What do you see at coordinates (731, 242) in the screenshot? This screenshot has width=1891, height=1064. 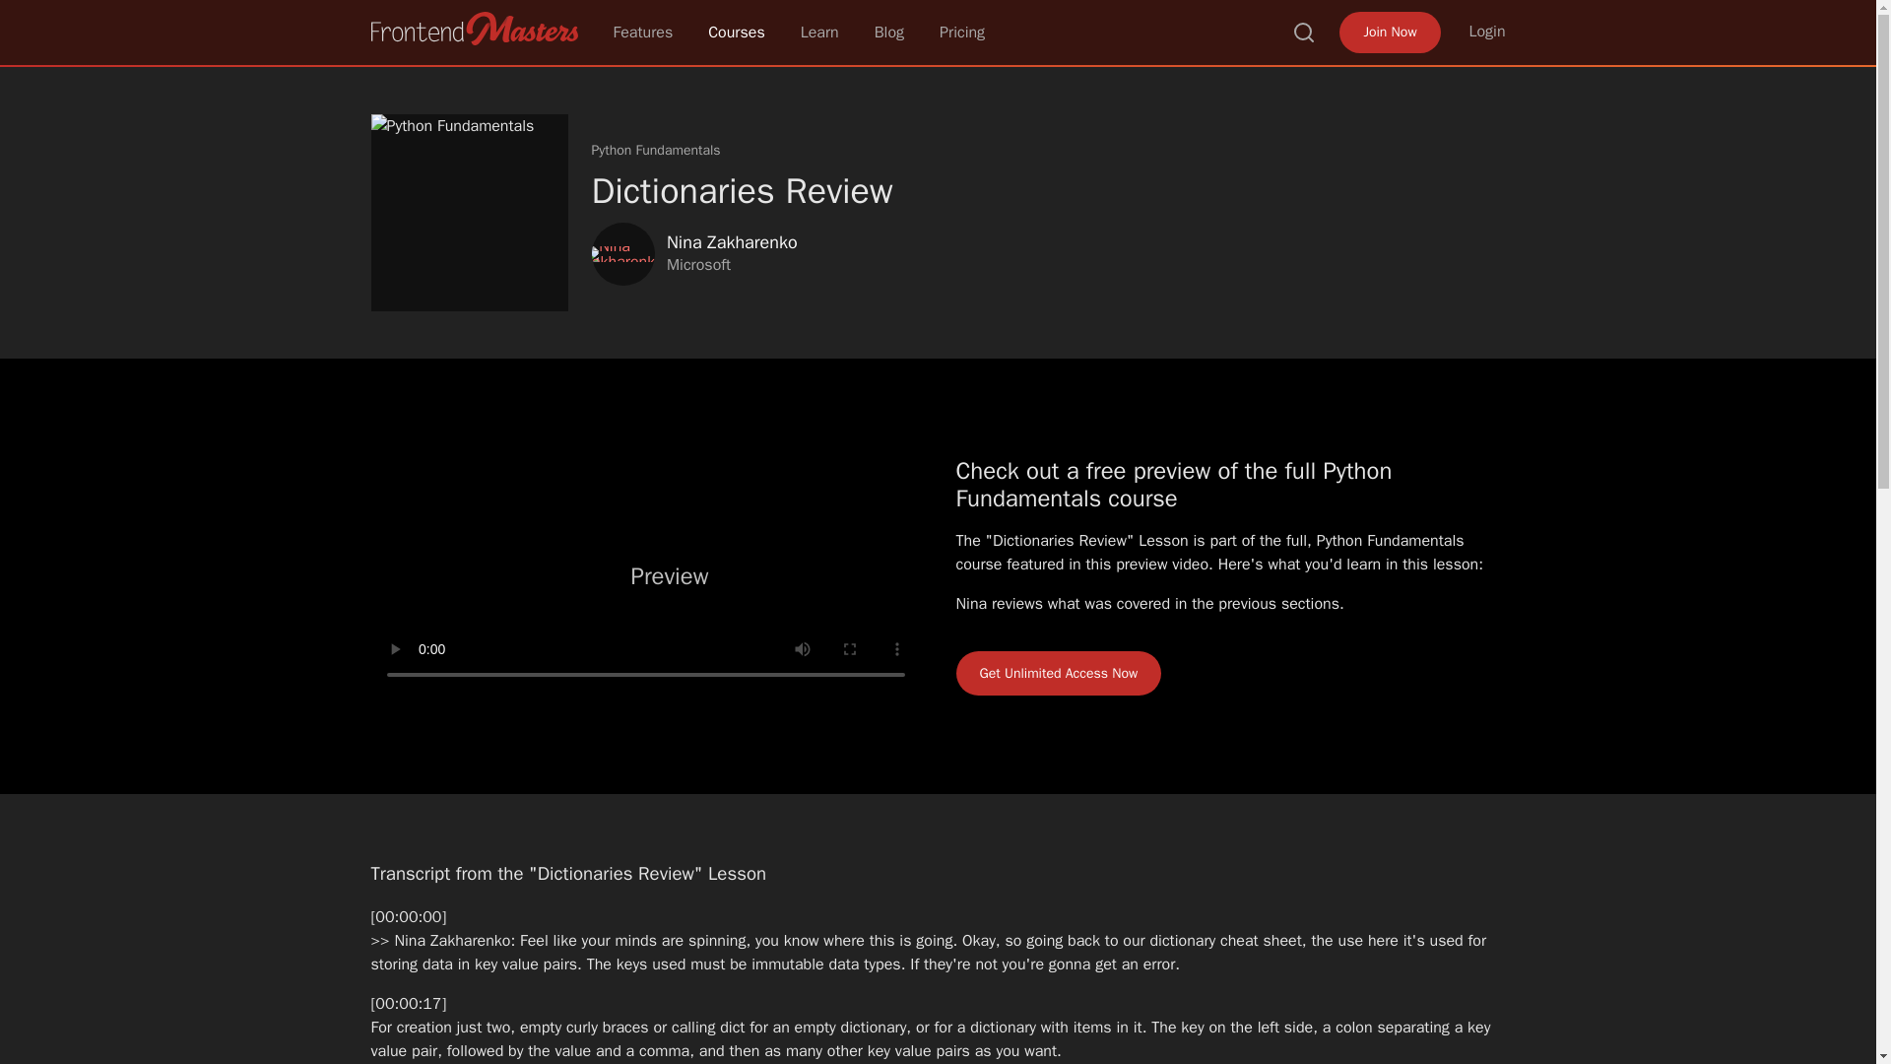 I see `Nina Zakharenko` at bounding box center [731, 242].